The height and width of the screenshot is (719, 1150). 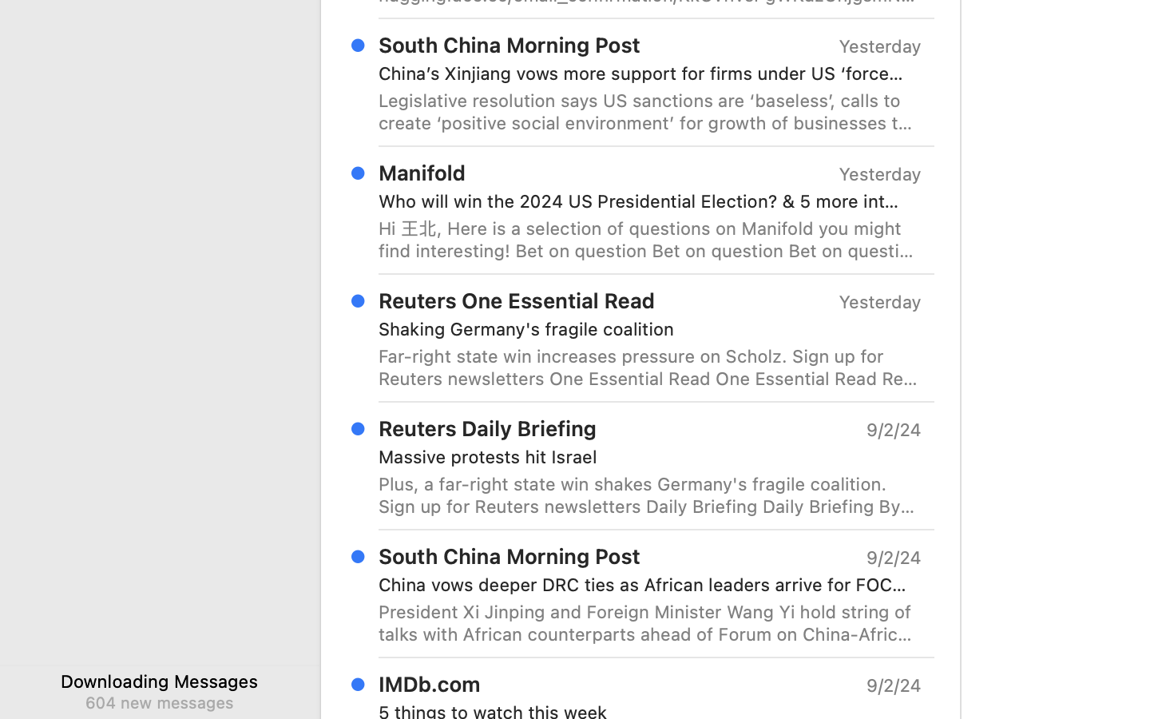 What do you see at coordinates (880, 174) in the screenshot?
I see `Yesterday` at bounding box center [880, 174].